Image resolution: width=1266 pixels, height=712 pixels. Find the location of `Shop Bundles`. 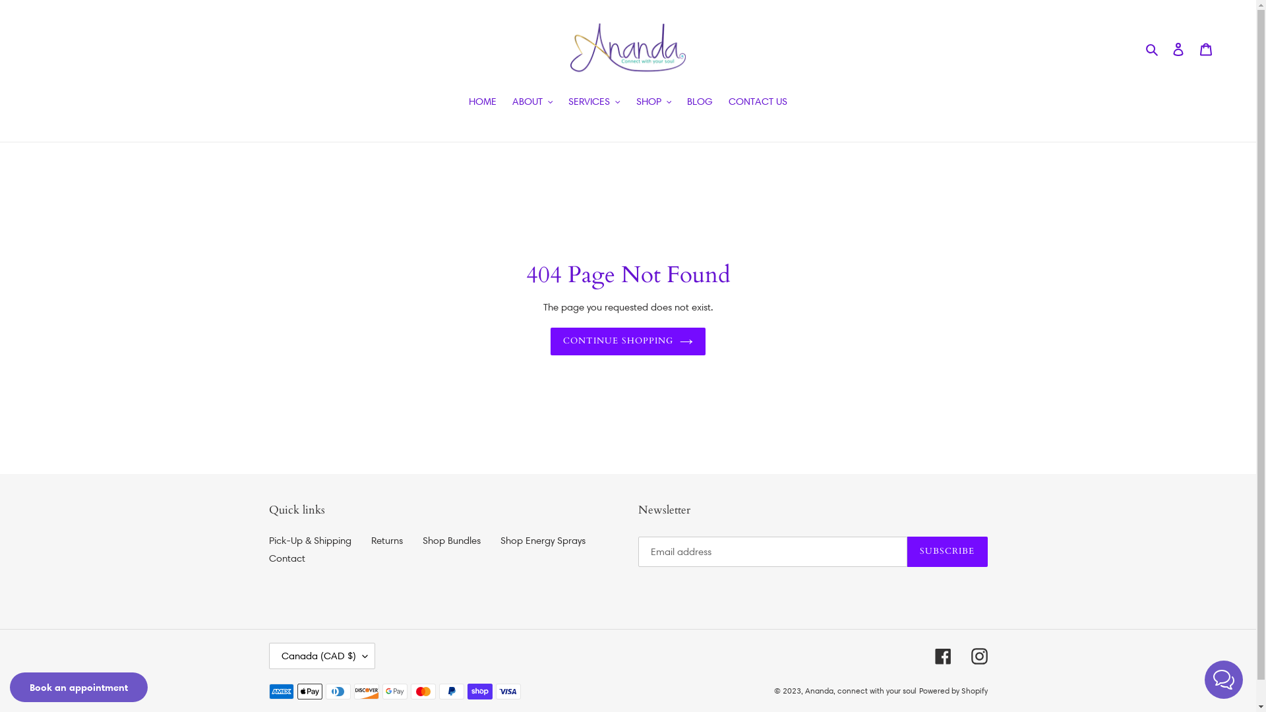

Shop Bundles is located at coordinates (451, 541).